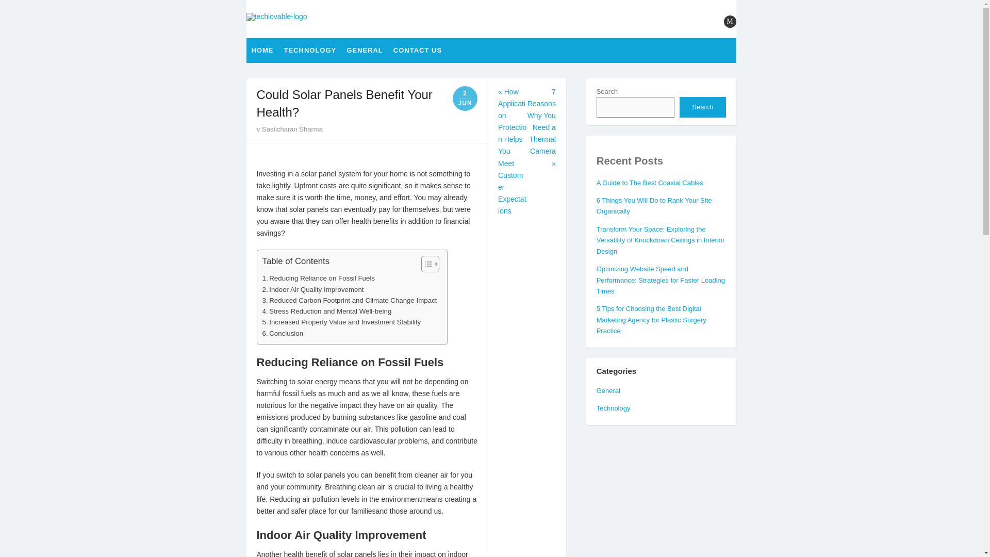 Image resolution: width=990 pixels, height=557 pixels. What do you see at coordinates (341, 322) in the screenshot?
I see `Increased Property Value and Investment Stability` at bounding box center [341, 322].